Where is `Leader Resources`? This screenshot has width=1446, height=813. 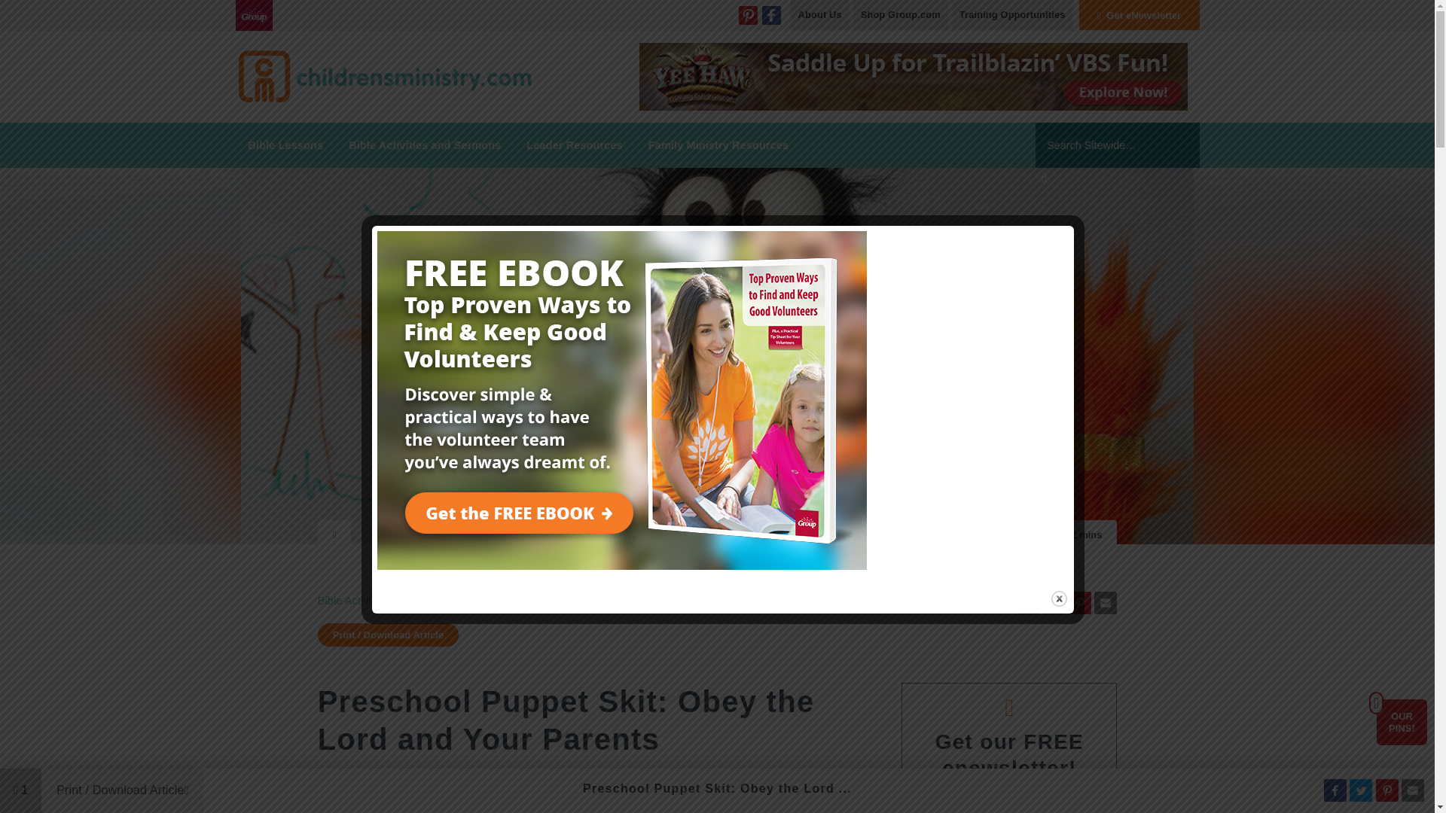
Leader Resources is located at coordinates (574, 145).